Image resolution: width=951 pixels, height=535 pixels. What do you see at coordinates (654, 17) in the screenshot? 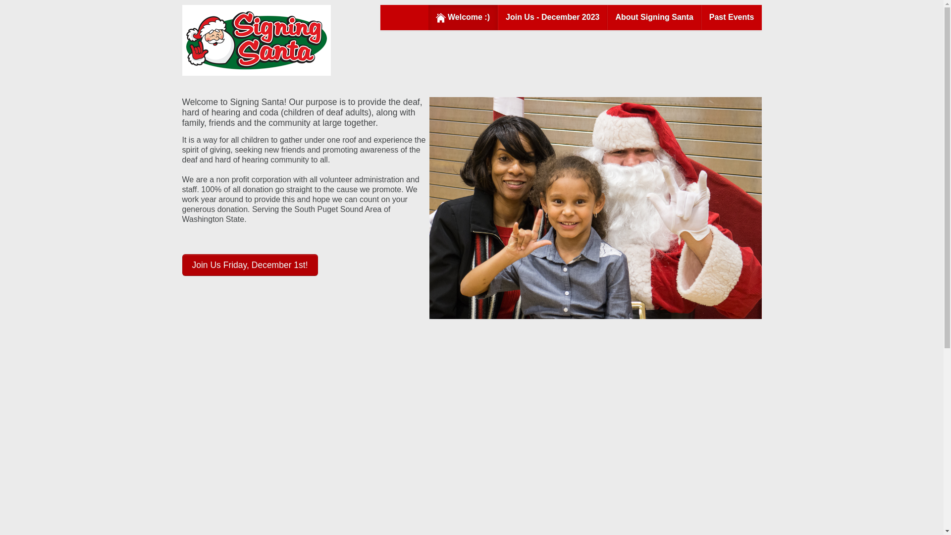
I see `About Signing Santa` at bounding box center [654, 17].